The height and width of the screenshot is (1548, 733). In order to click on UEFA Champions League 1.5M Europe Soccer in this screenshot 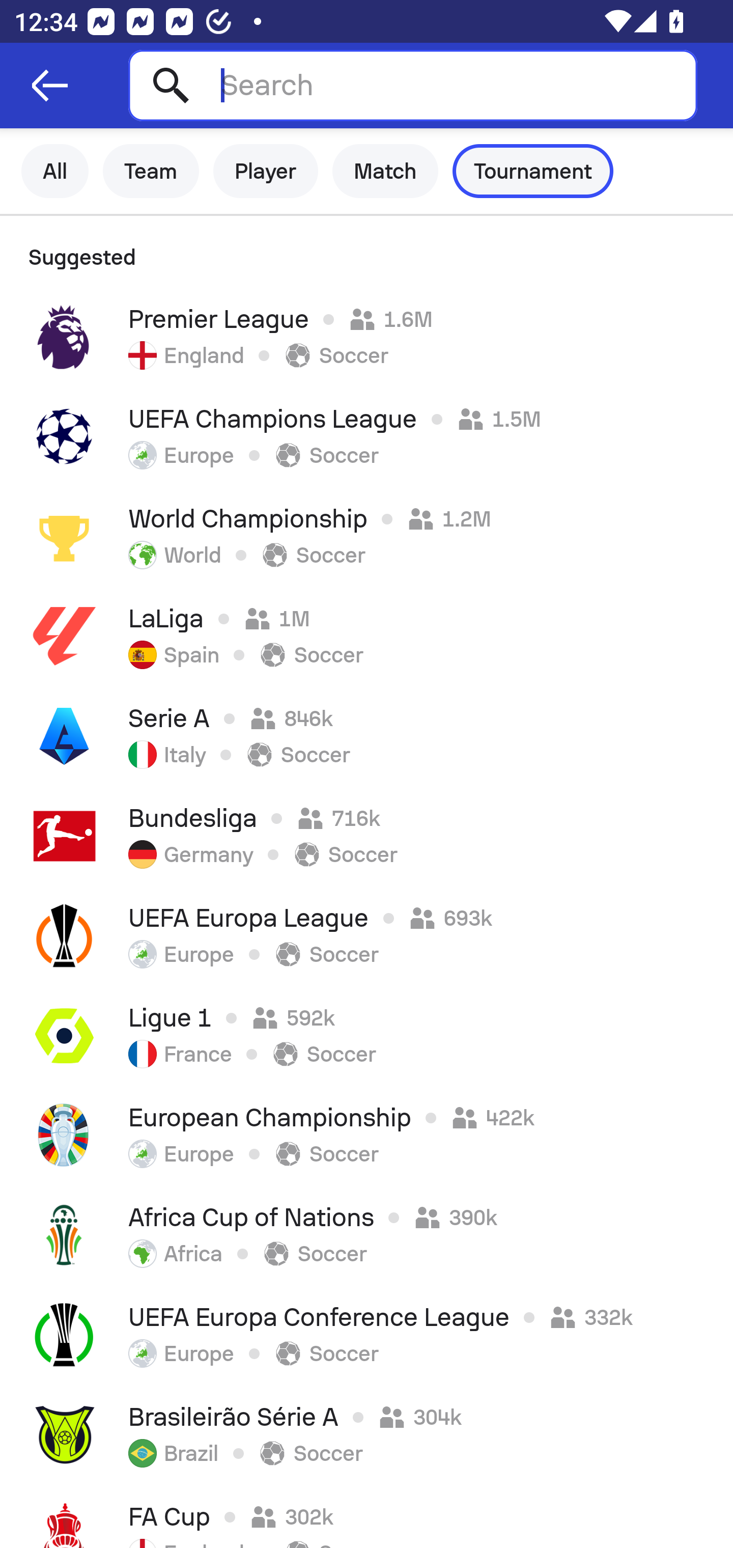, I will do `click(366, 436)`.